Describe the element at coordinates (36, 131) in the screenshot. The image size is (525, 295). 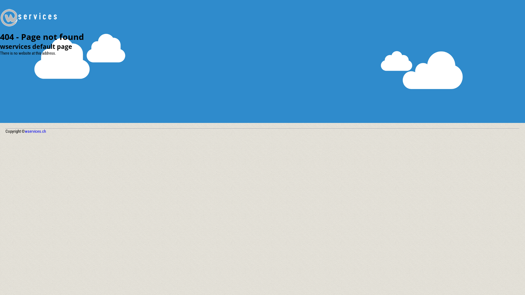
I see `wservices.ch` at that location.